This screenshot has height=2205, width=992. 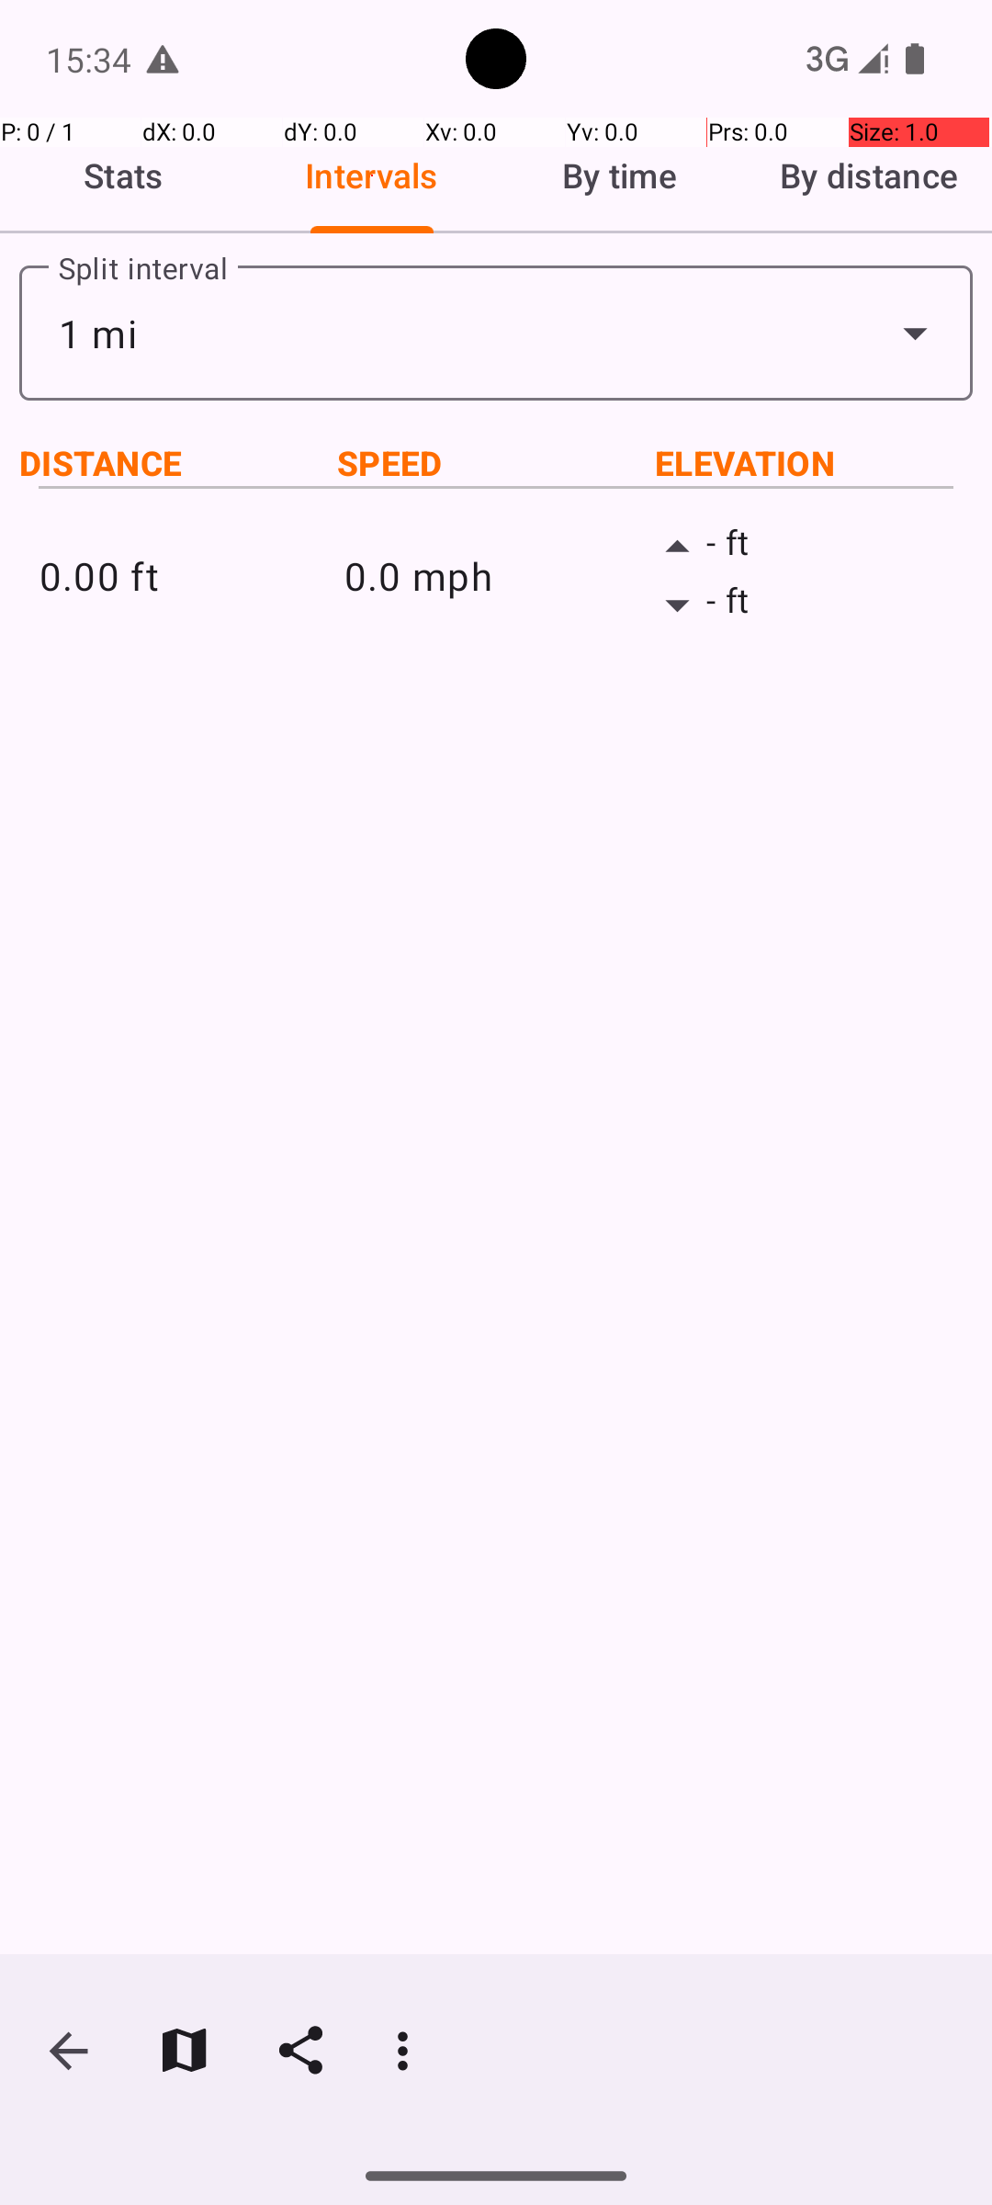 I want to click on By time, so click(x=620, y=175).